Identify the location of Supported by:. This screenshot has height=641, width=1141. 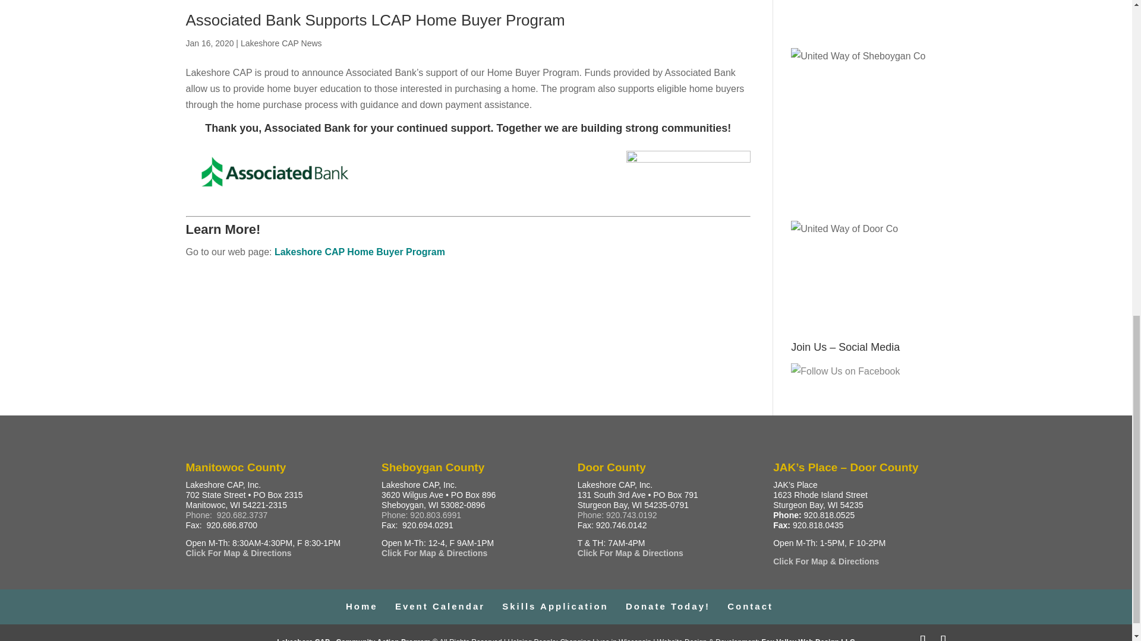
(868, 15).